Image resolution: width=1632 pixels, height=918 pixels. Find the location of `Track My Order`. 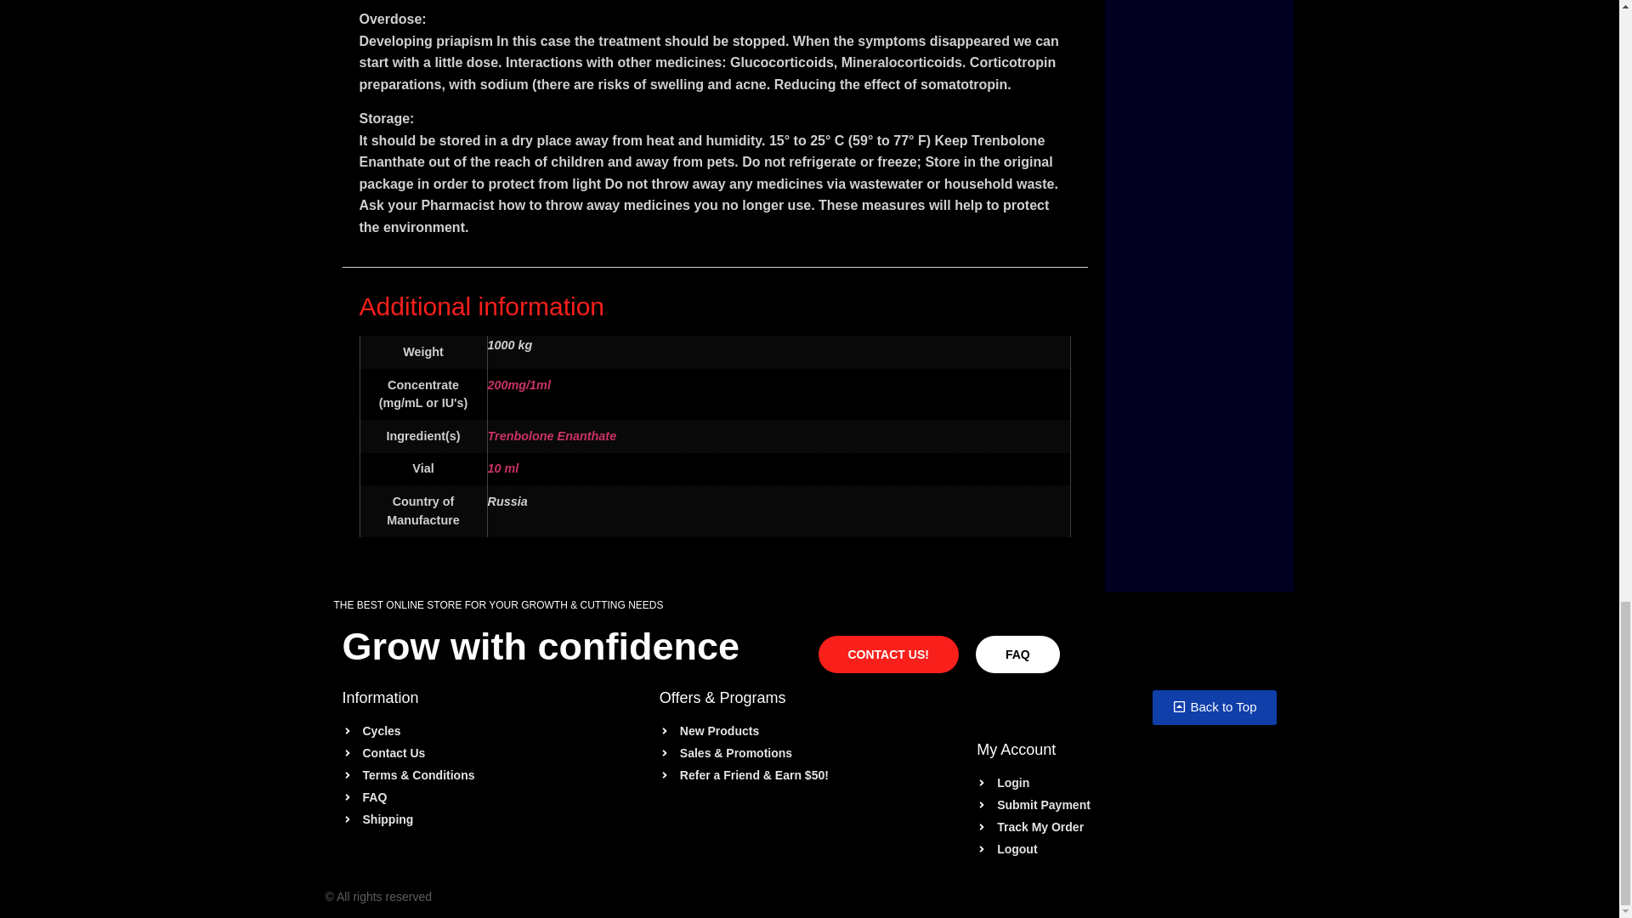

Track My Order is located at coordinates (1125, 827).